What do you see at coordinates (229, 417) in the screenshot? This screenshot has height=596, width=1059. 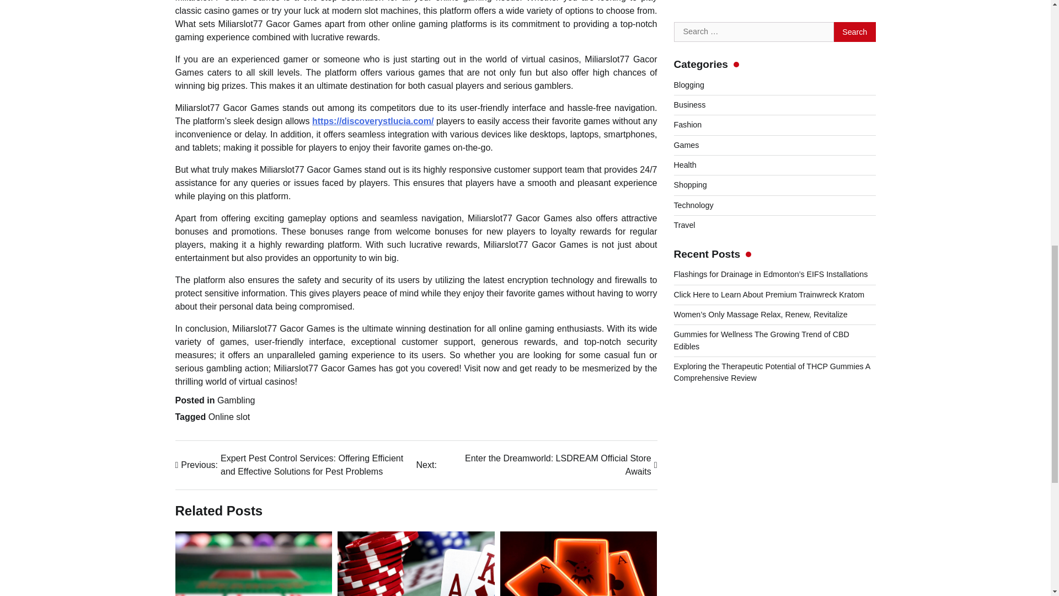 I see `Online slot` at bounding box center [229, 417].